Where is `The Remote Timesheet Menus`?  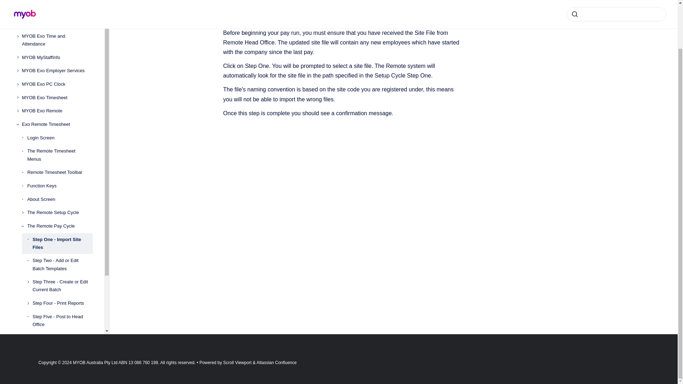 The Remote Timesheet Menus is located at coordinates (60, 155).